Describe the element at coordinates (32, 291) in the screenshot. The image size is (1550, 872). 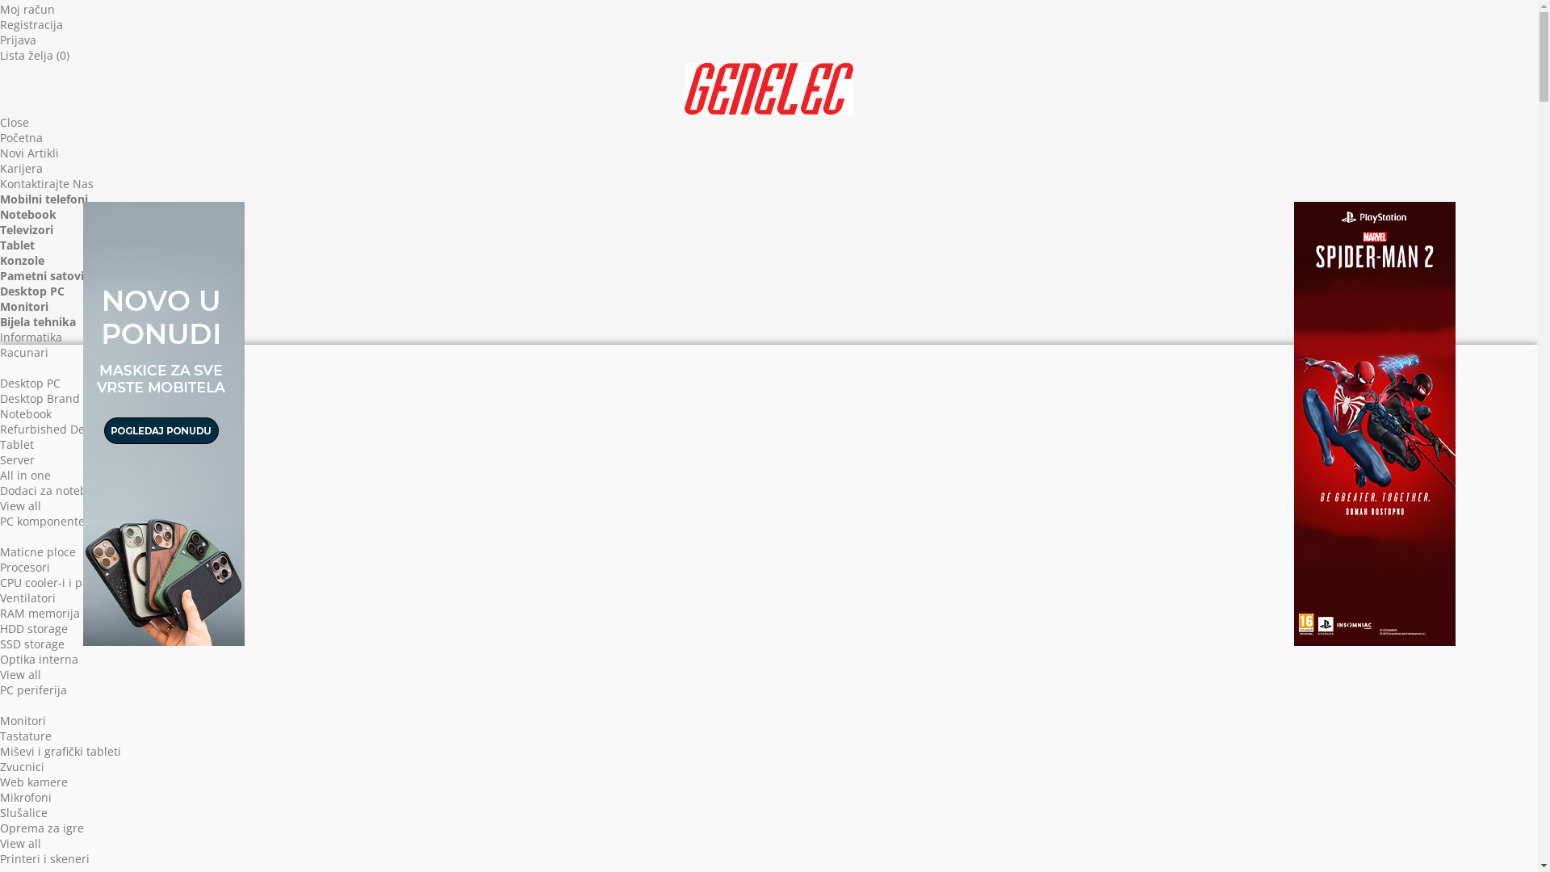
I see `Desktop PC` at that location.